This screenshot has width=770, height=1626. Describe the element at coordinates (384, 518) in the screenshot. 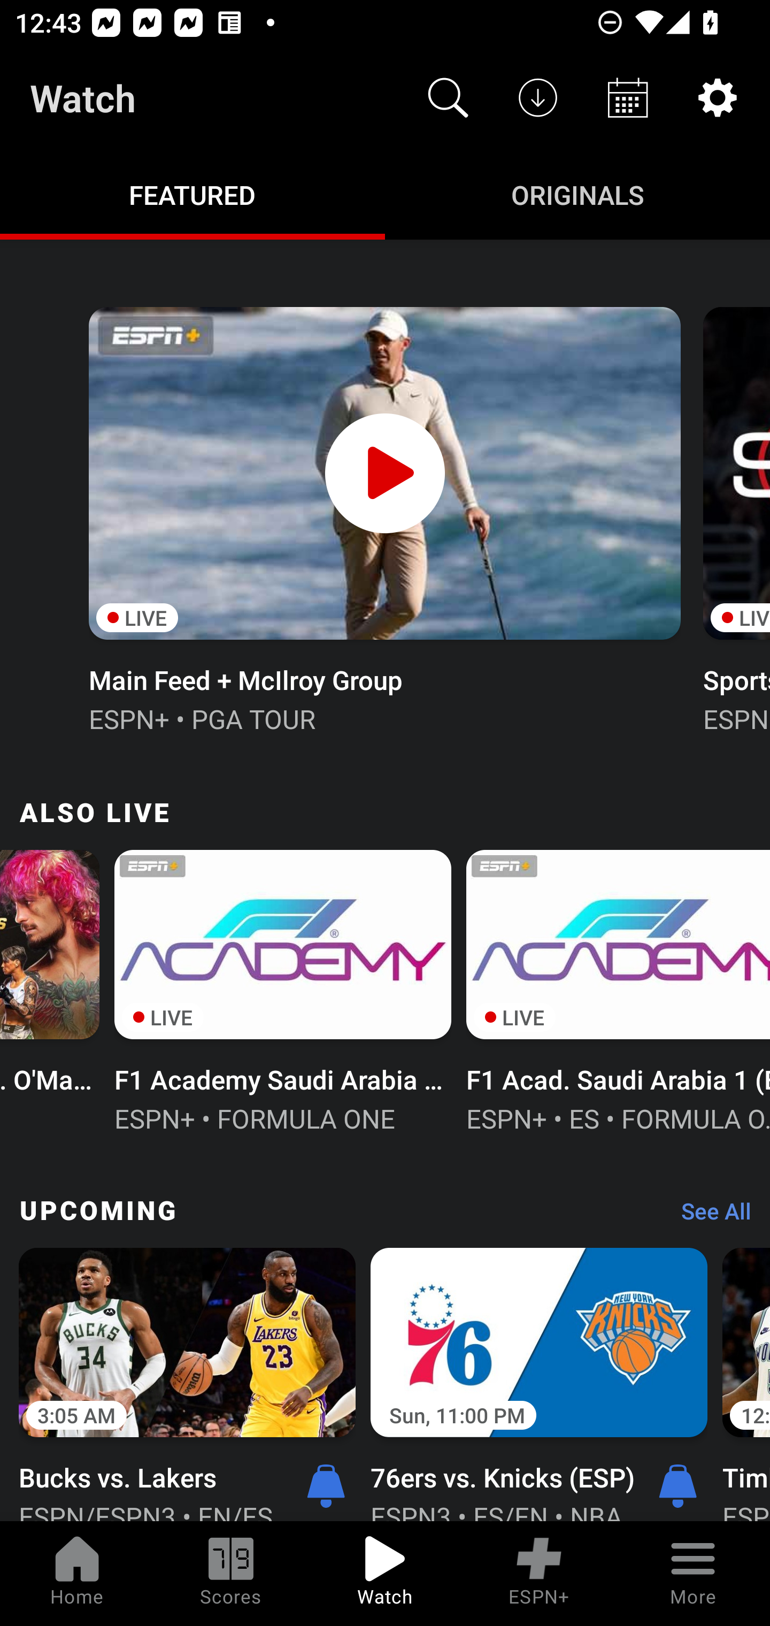

I see ` LIVE Main Feed + McIlroy Group ESPN+ • PGA TOUR` at that location.